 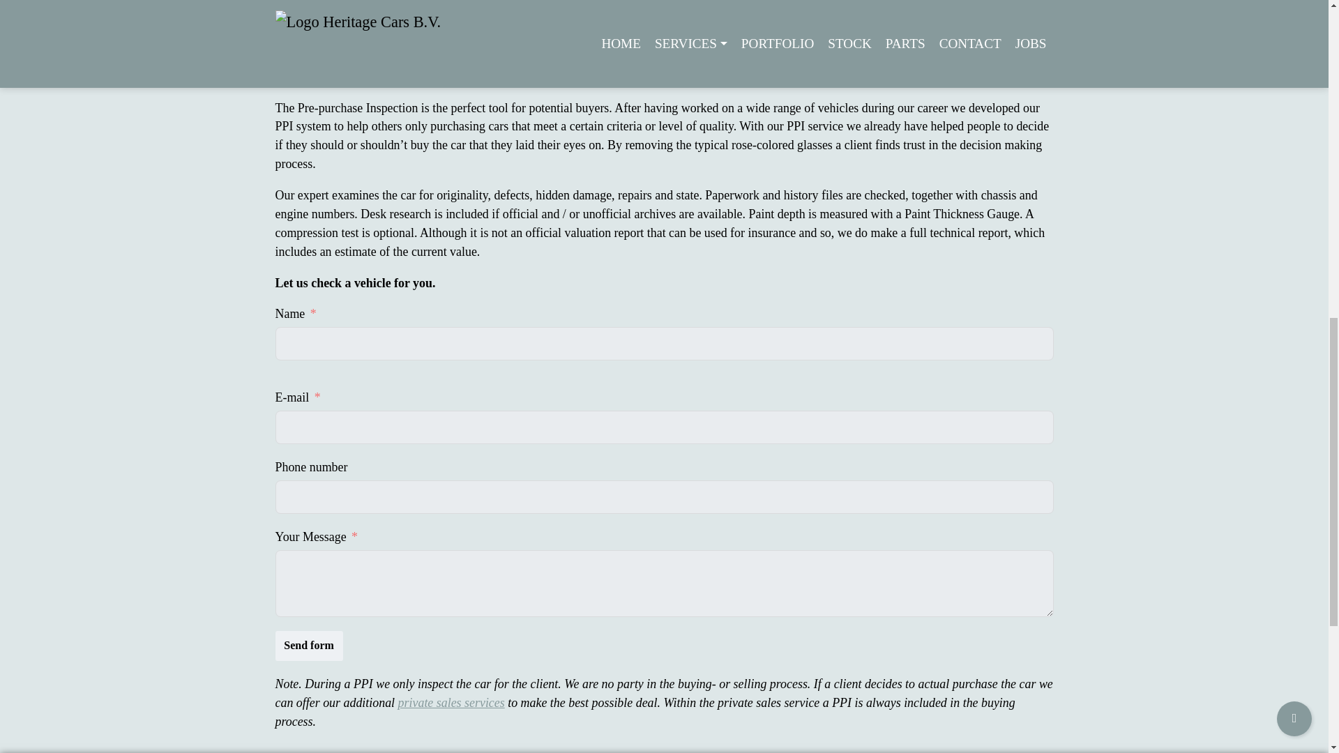 What do you see at coordinates (1025, 46) in the screenshot?
I see `Accept` at bounding box center [1025, 46].